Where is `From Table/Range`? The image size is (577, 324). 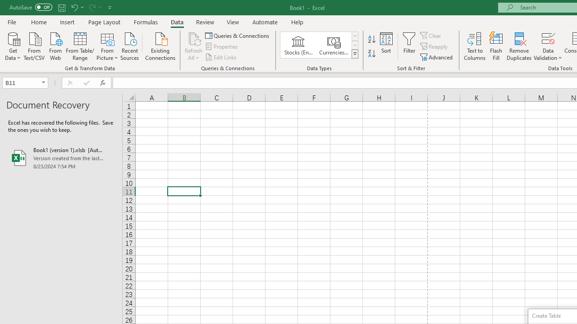
From Table/Range is located at coordinates (80, 45).